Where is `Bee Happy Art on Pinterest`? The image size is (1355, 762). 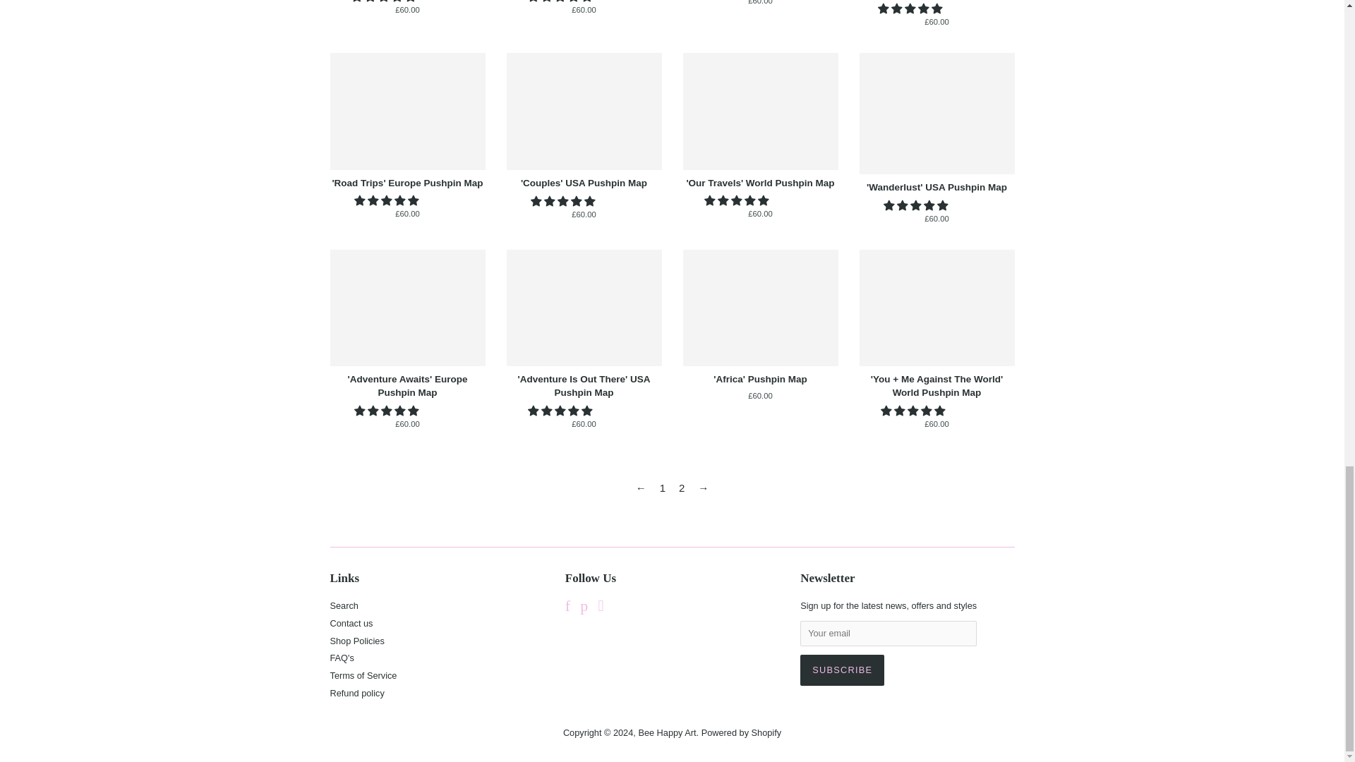 Bee Happy Art on Pinterest is located at coordinates (584, 608).